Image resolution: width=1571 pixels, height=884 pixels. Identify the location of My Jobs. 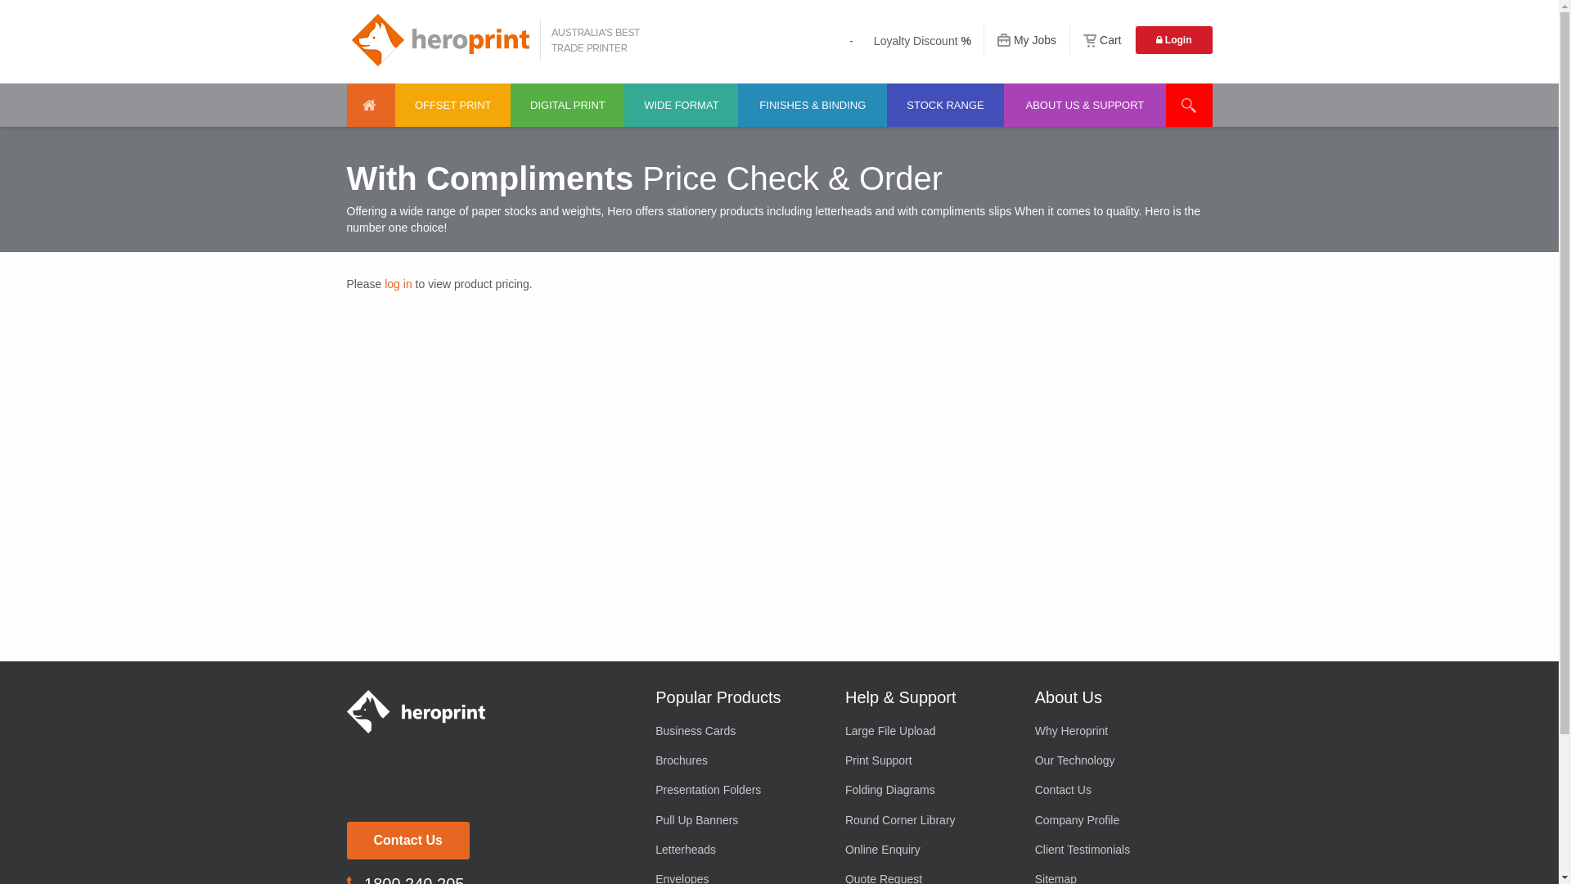
(1027, 40).